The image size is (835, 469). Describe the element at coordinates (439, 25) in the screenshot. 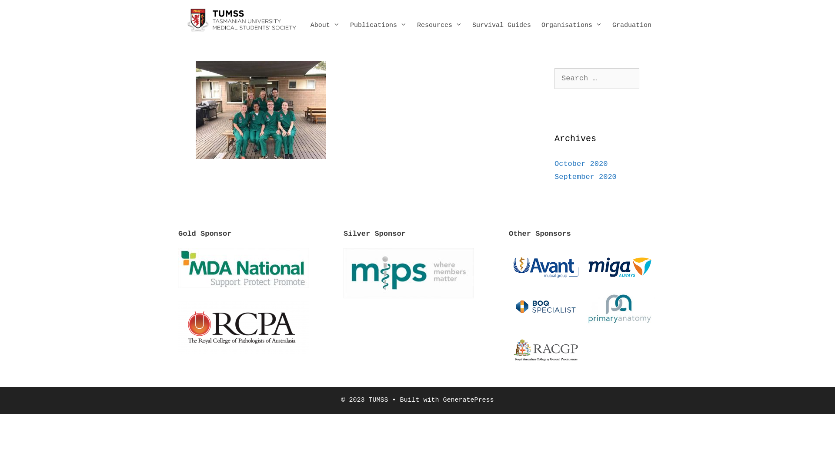

I see `Resources` at that location.